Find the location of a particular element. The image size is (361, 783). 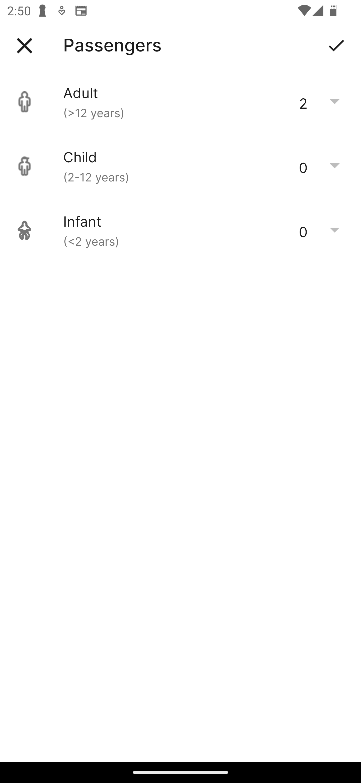

Infant (<2 years) 0 is located at coordinates (180, 230).